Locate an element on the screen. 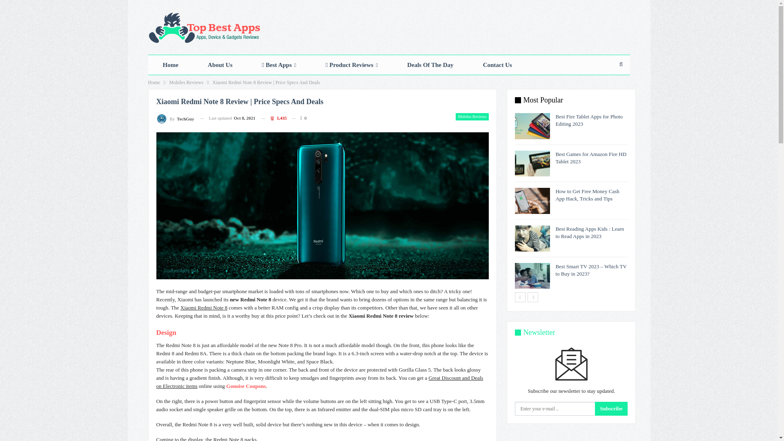  Best Games for Amazon Fire HD Tablet 2023 is located at coordinates (532, 164).